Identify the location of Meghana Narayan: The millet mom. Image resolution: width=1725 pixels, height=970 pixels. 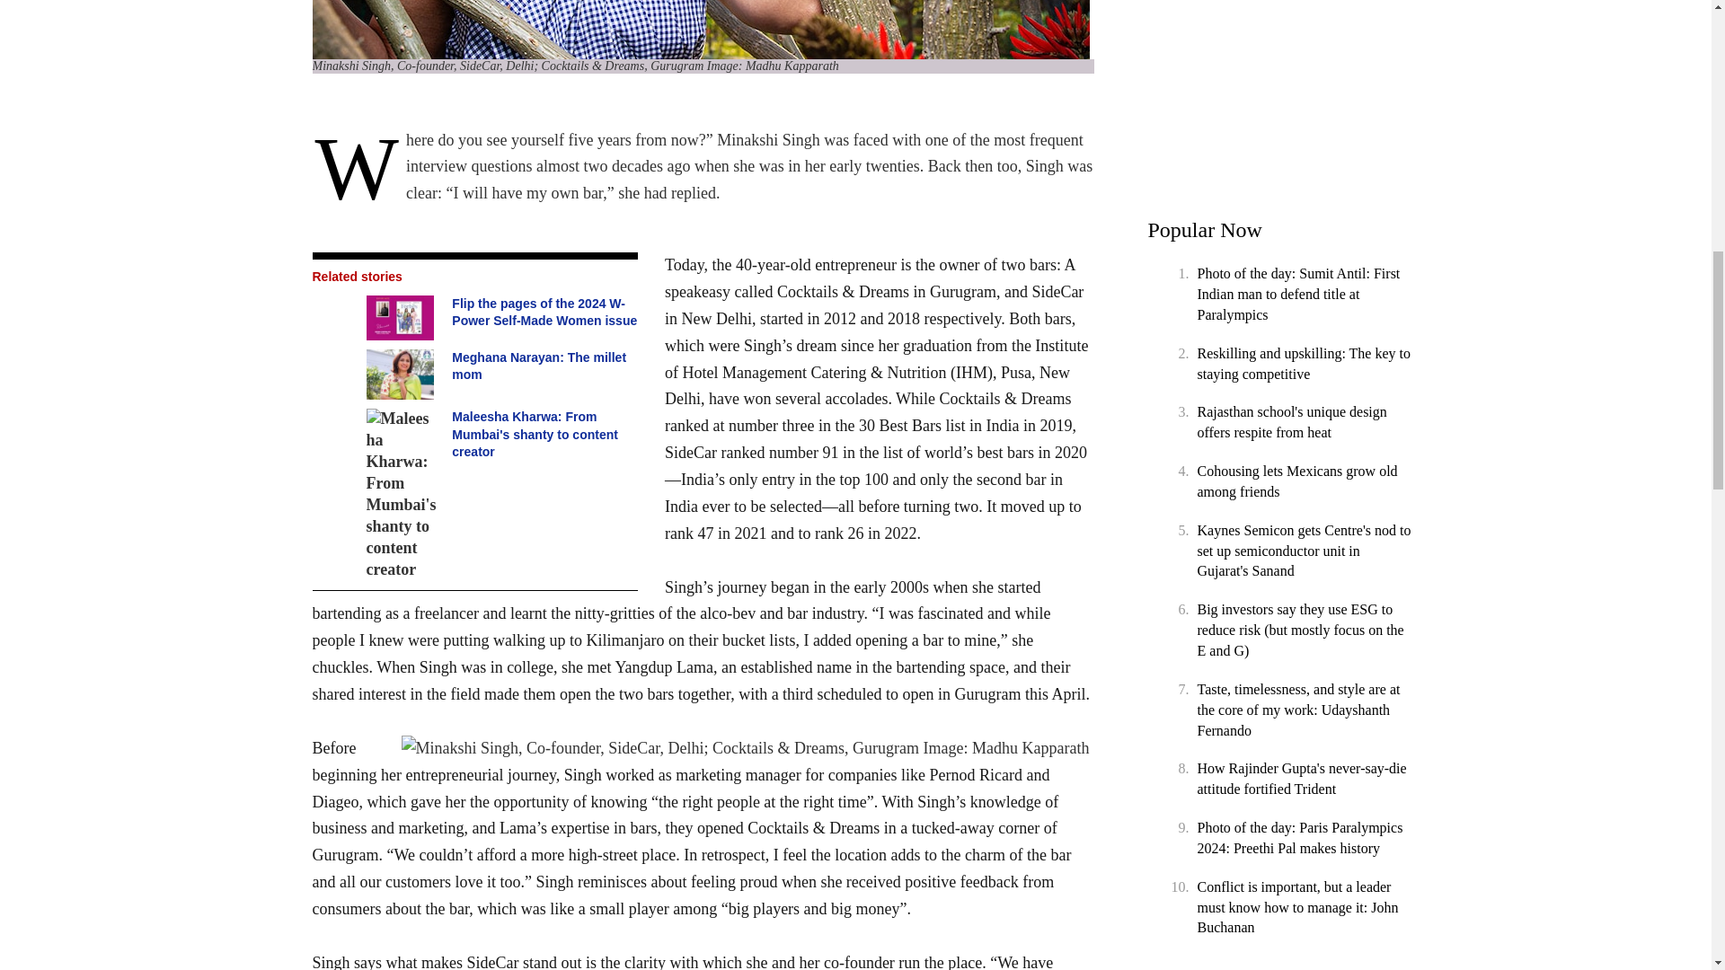
(402, 375).